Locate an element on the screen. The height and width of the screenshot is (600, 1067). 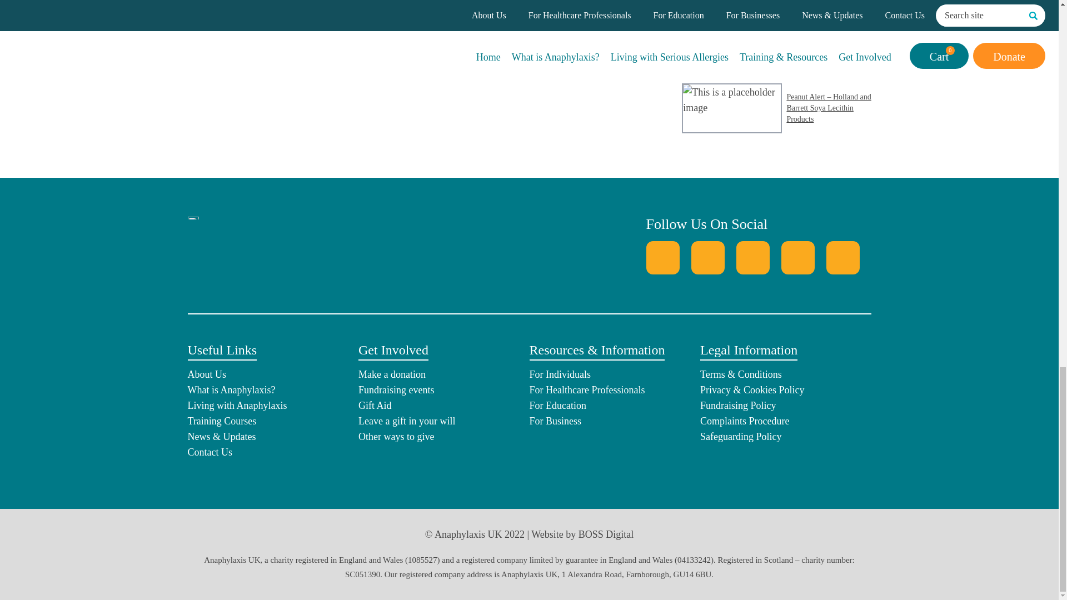
Instagram is located at coordinates (752, 258).